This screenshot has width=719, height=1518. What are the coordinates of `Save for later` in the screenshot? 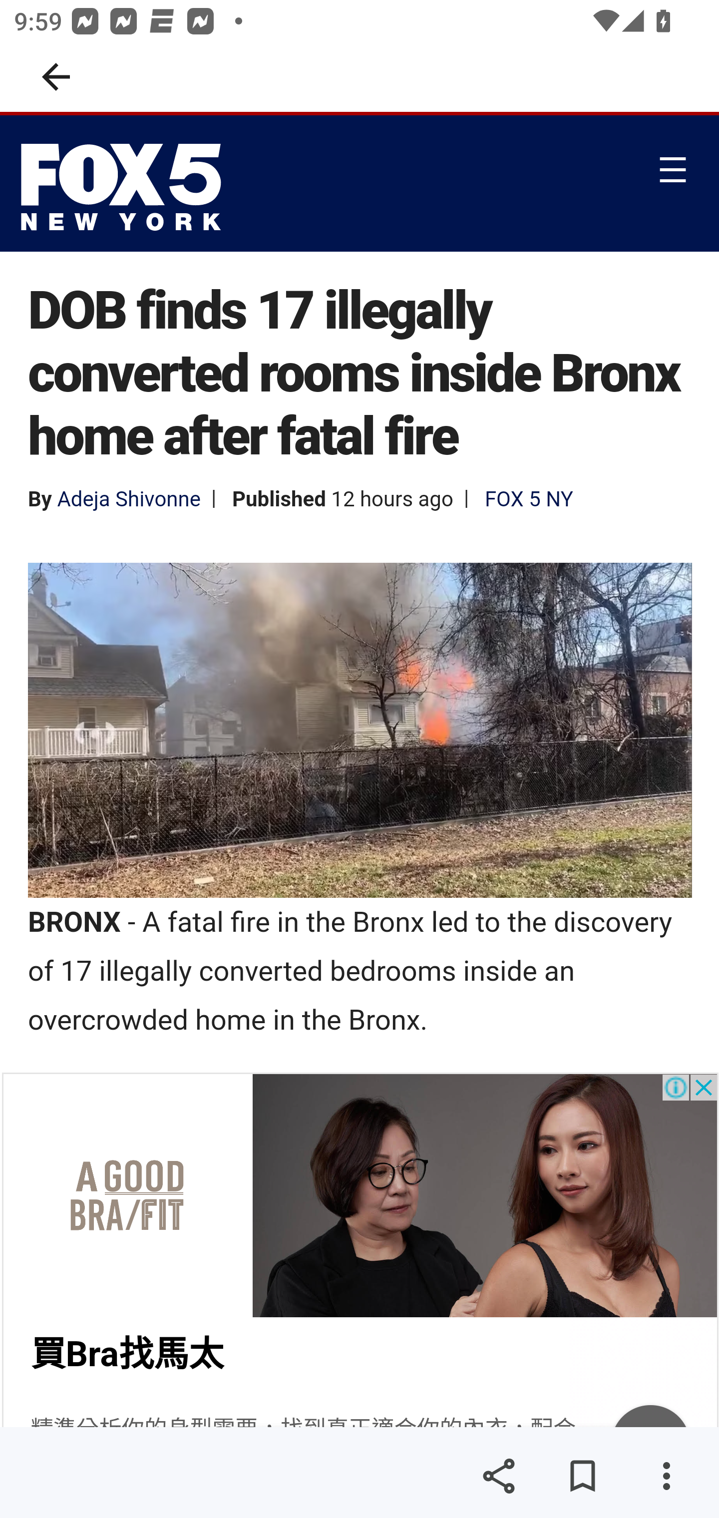 It's located at (582, 1476).